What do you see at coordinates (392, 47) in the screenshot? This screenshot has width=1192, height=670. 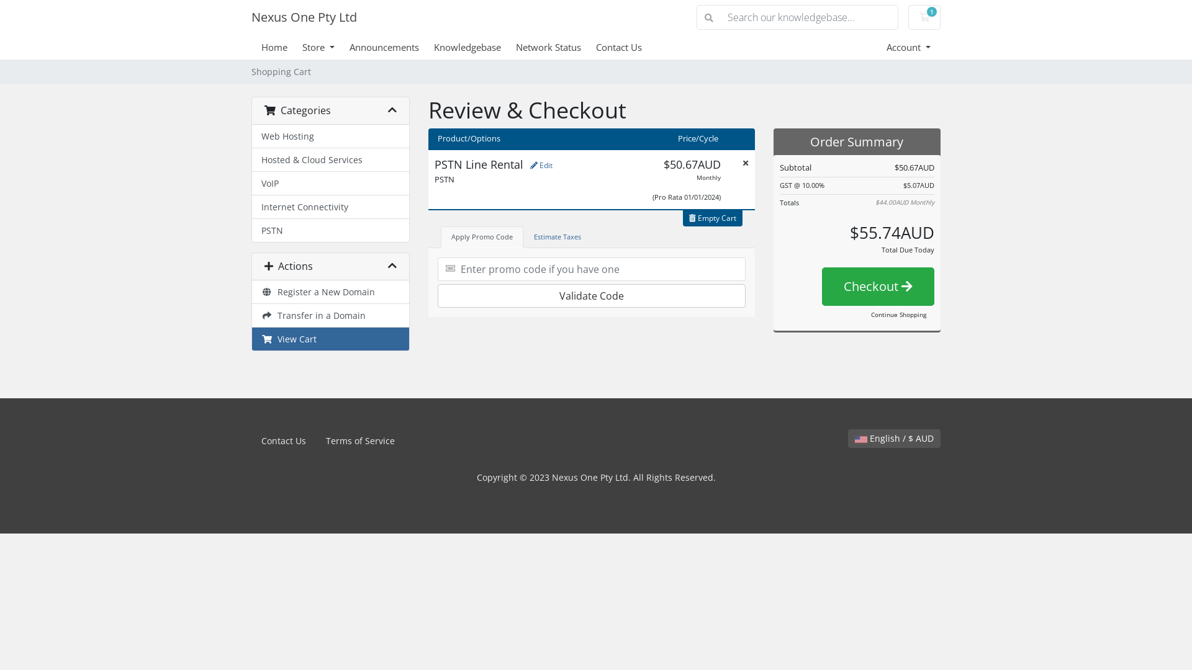 I see `Announcements` at bounding box center [392, 47].